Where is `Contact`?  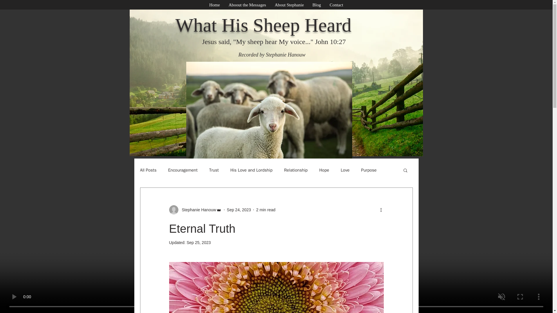 Contact is located at coordinates (337, 5).